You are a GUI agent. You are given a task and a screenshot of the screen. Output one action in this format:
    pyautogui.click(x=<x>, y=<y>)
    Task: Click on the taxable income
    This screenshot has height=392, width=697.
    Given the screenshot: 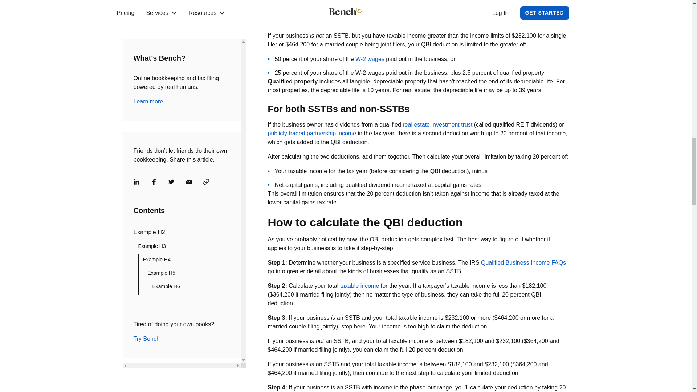 What is the action you would take?
    pyautogui.click(x=359, y=285)
    